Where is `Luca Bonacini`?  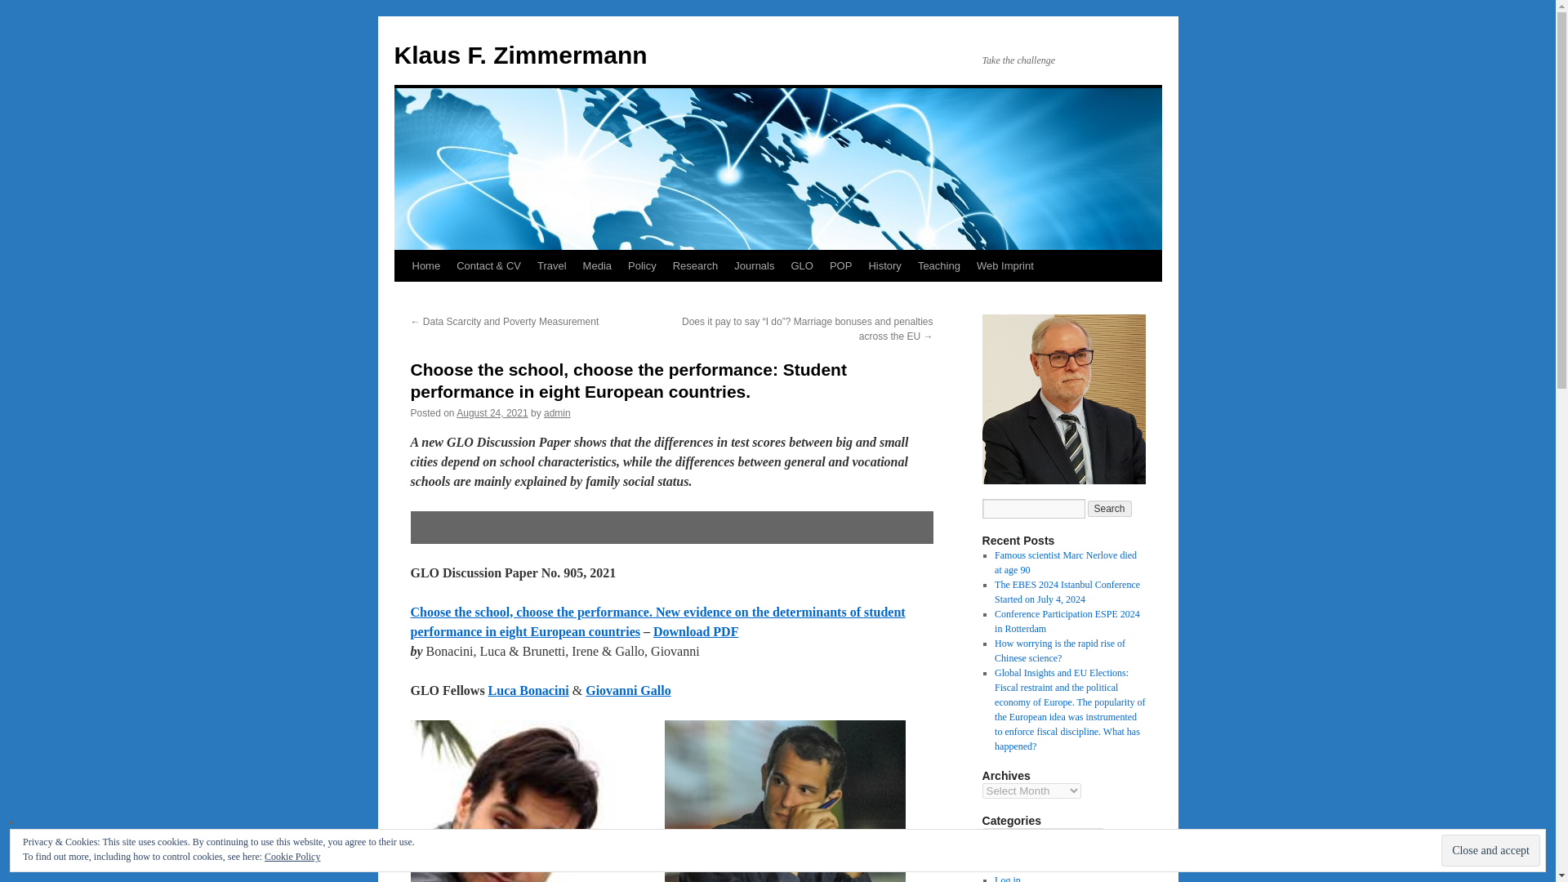 Luca Bonacini is located at coordinates (528, 691).